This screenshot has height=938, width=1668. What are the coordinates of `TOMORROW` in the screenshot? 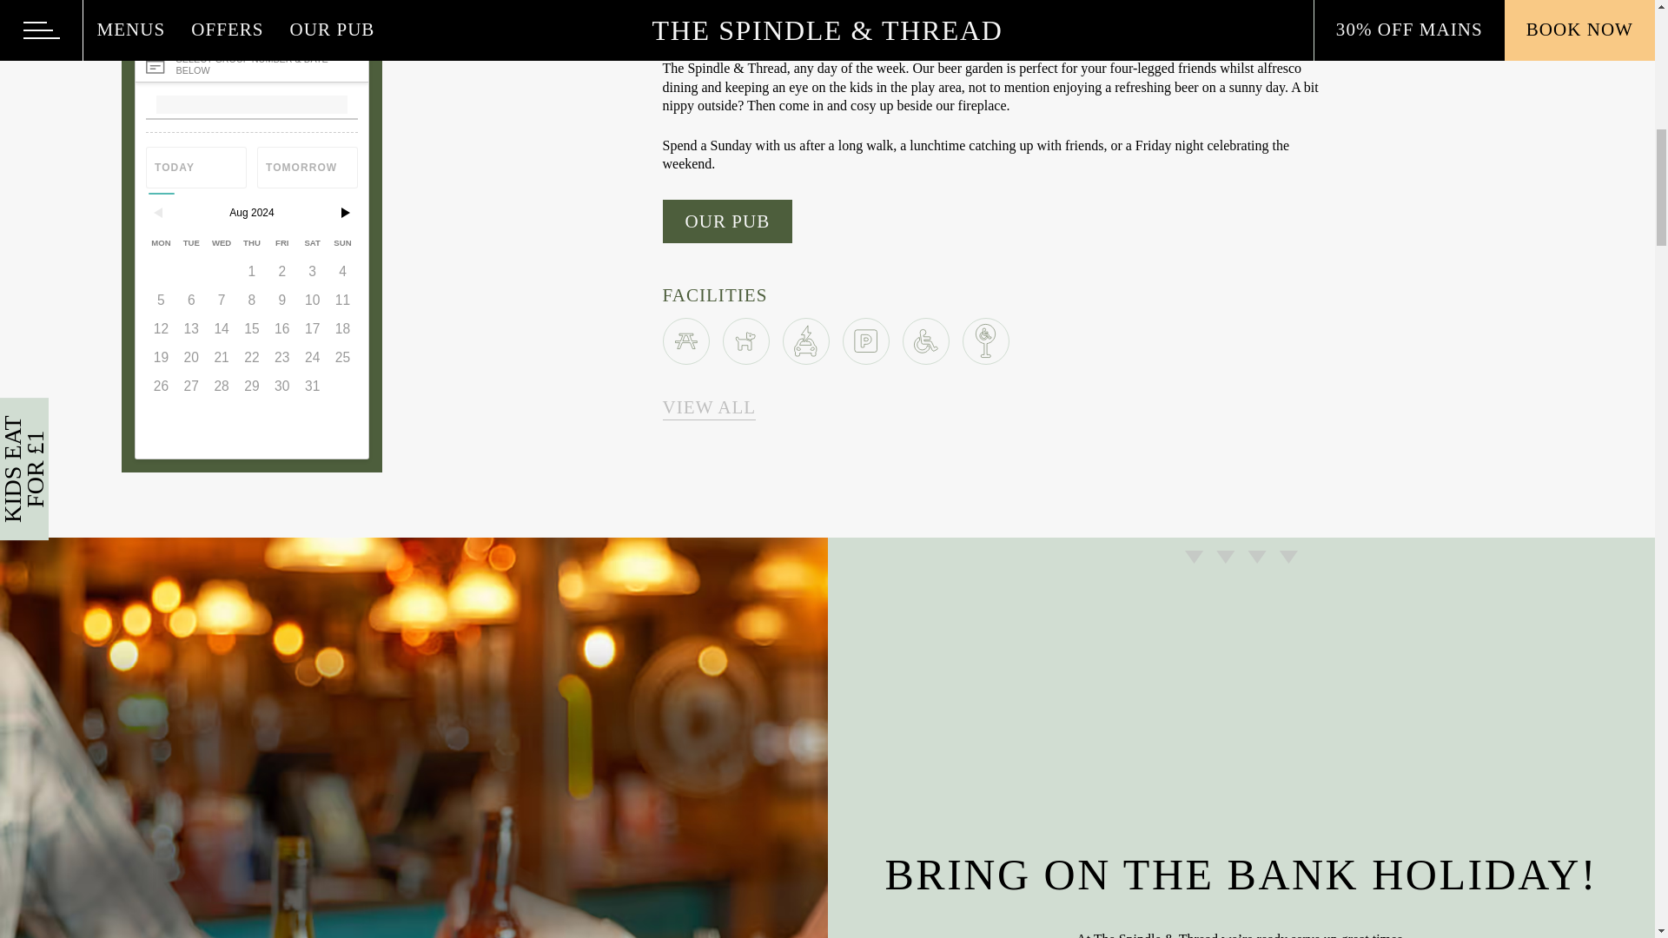 It's located at (308, 167).